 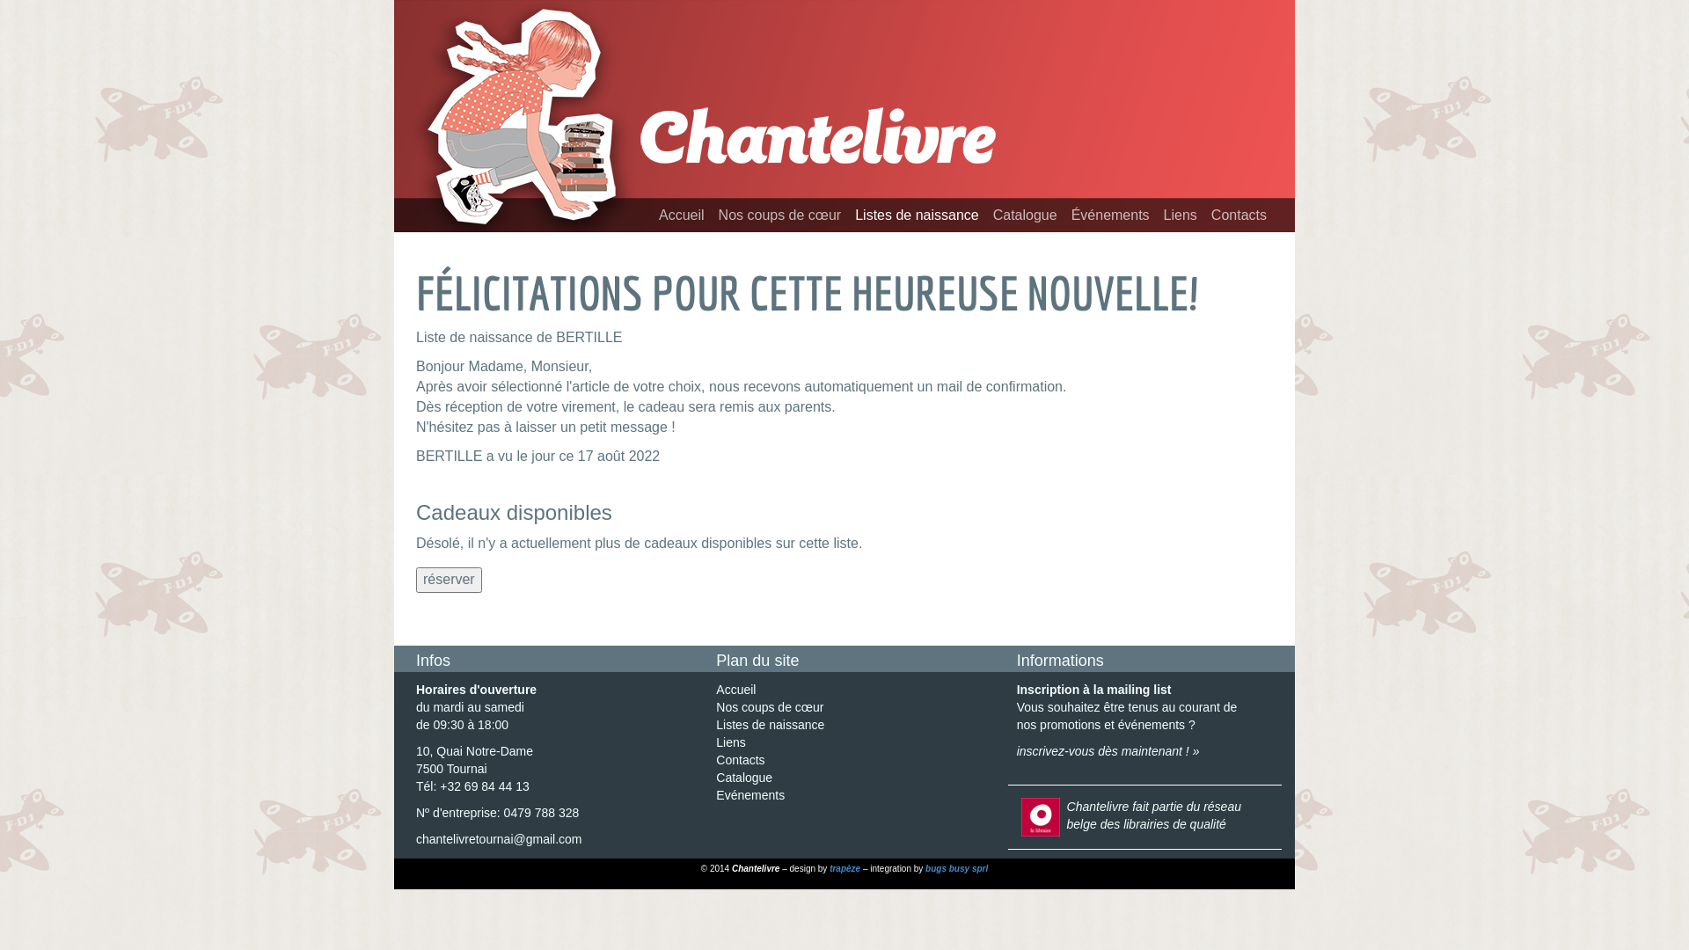 What do you see at coordinates (682, 215) in the screenshot?
I see `Accueil` at bounding box center [682, 215].